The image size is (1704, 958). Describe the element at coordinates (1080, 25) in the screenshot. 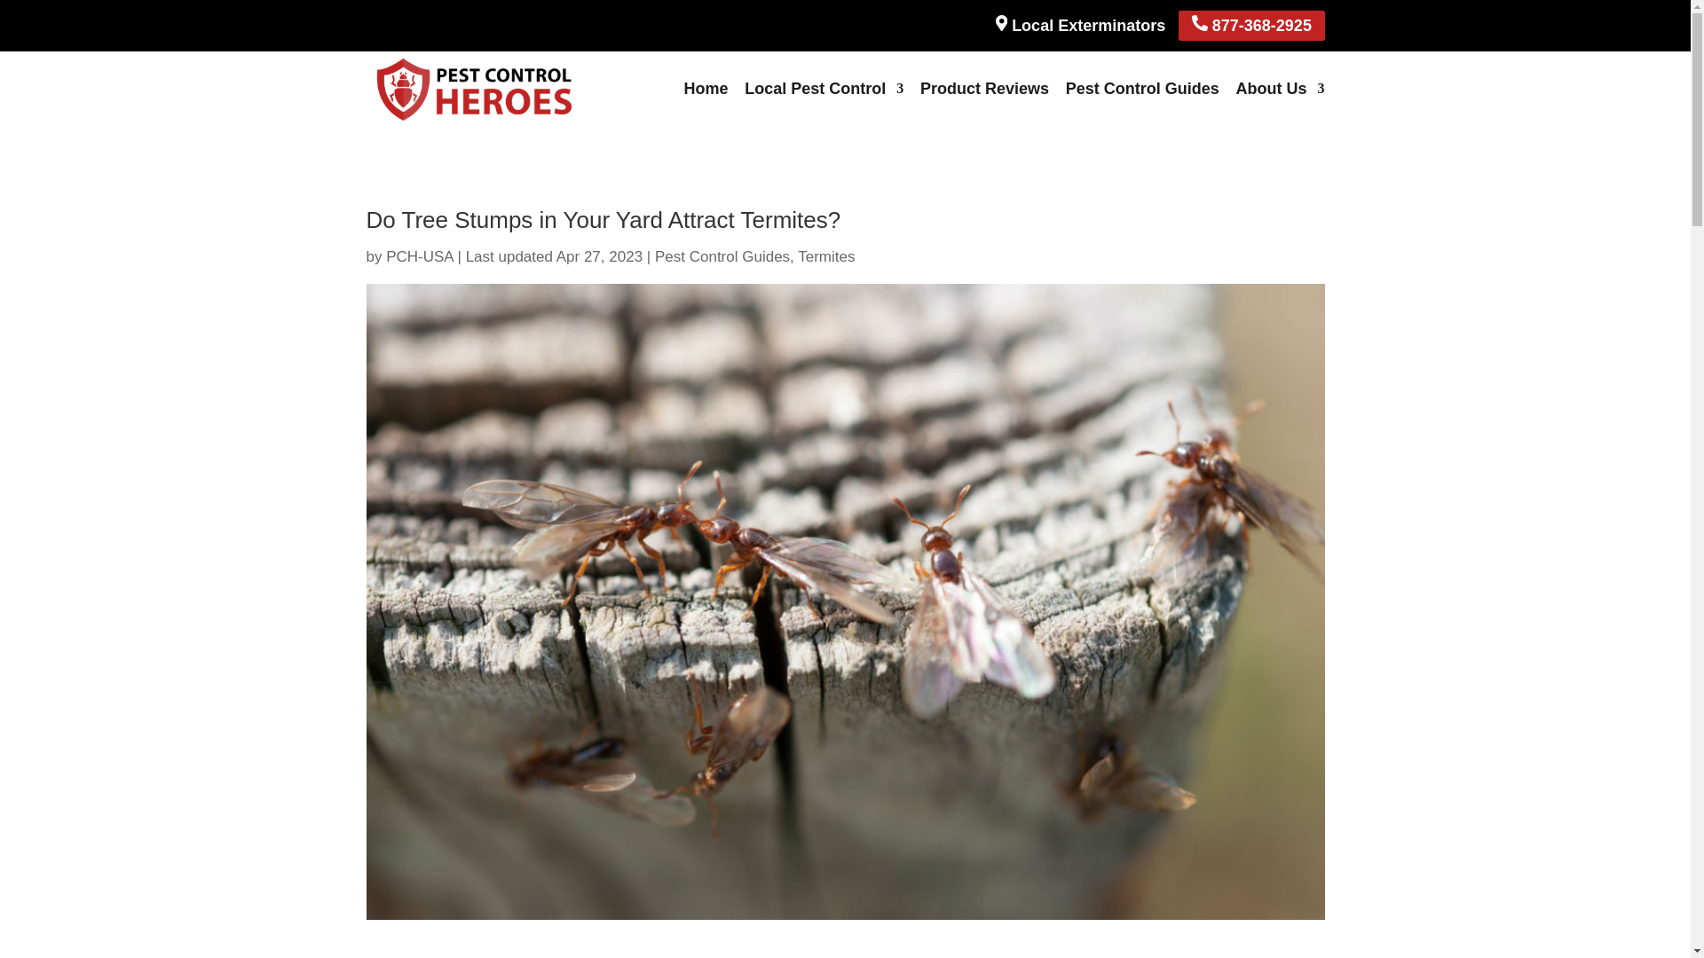

I see `Local Exterminators` at that location.